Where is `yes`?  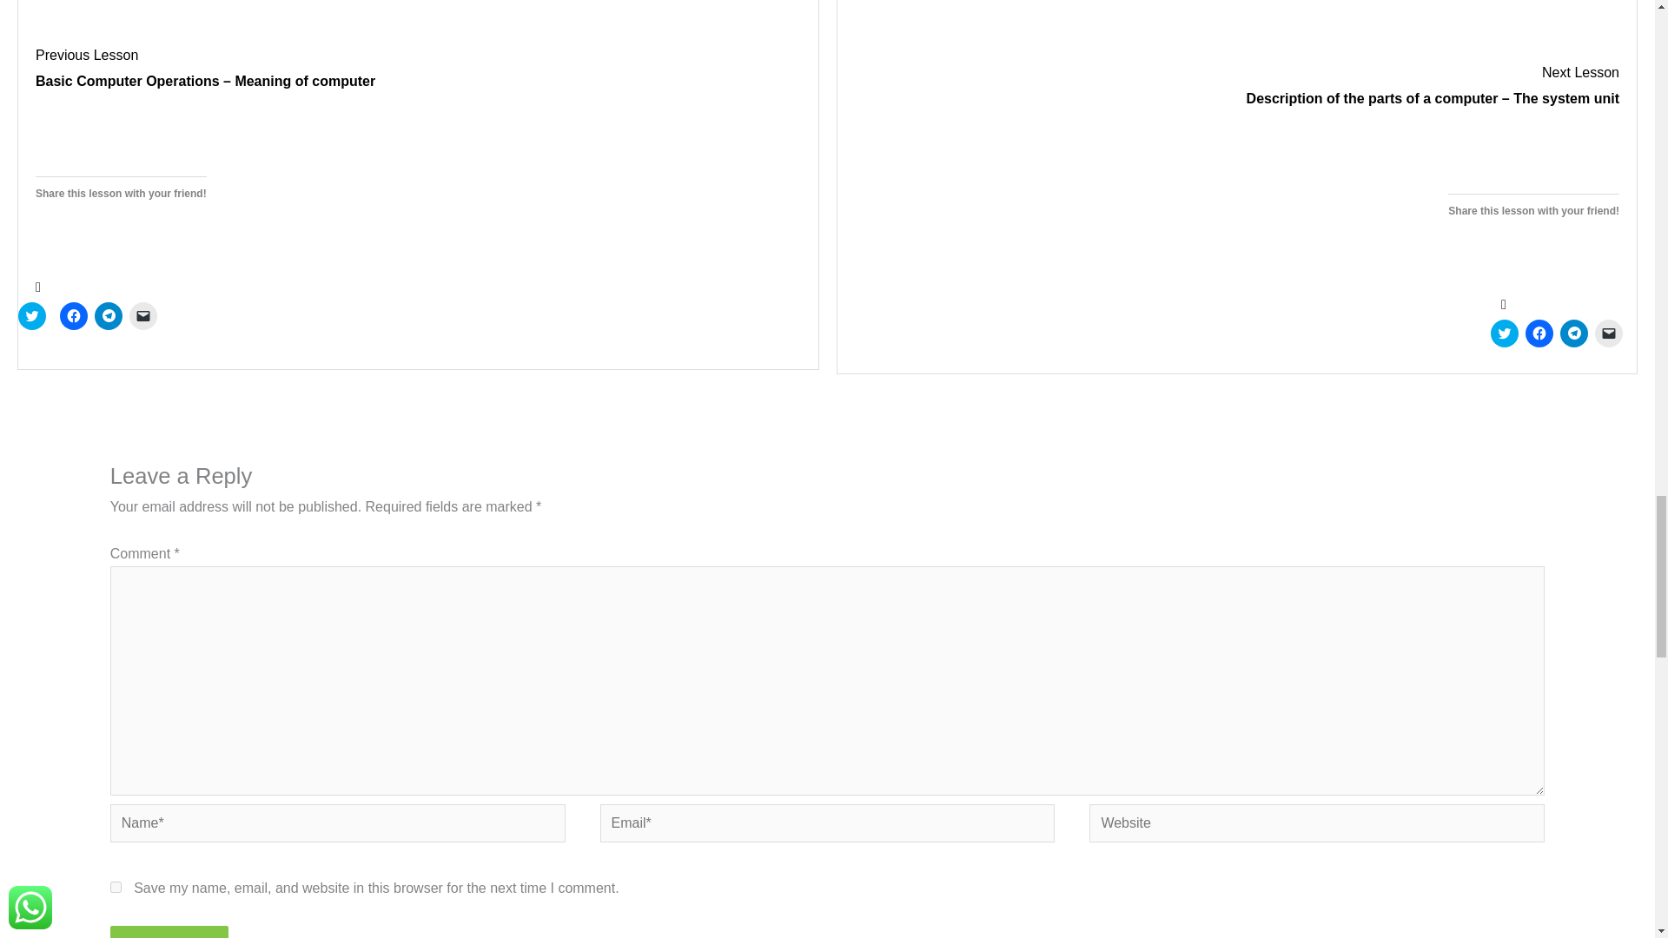 yes is located at coordinates (116, 888).